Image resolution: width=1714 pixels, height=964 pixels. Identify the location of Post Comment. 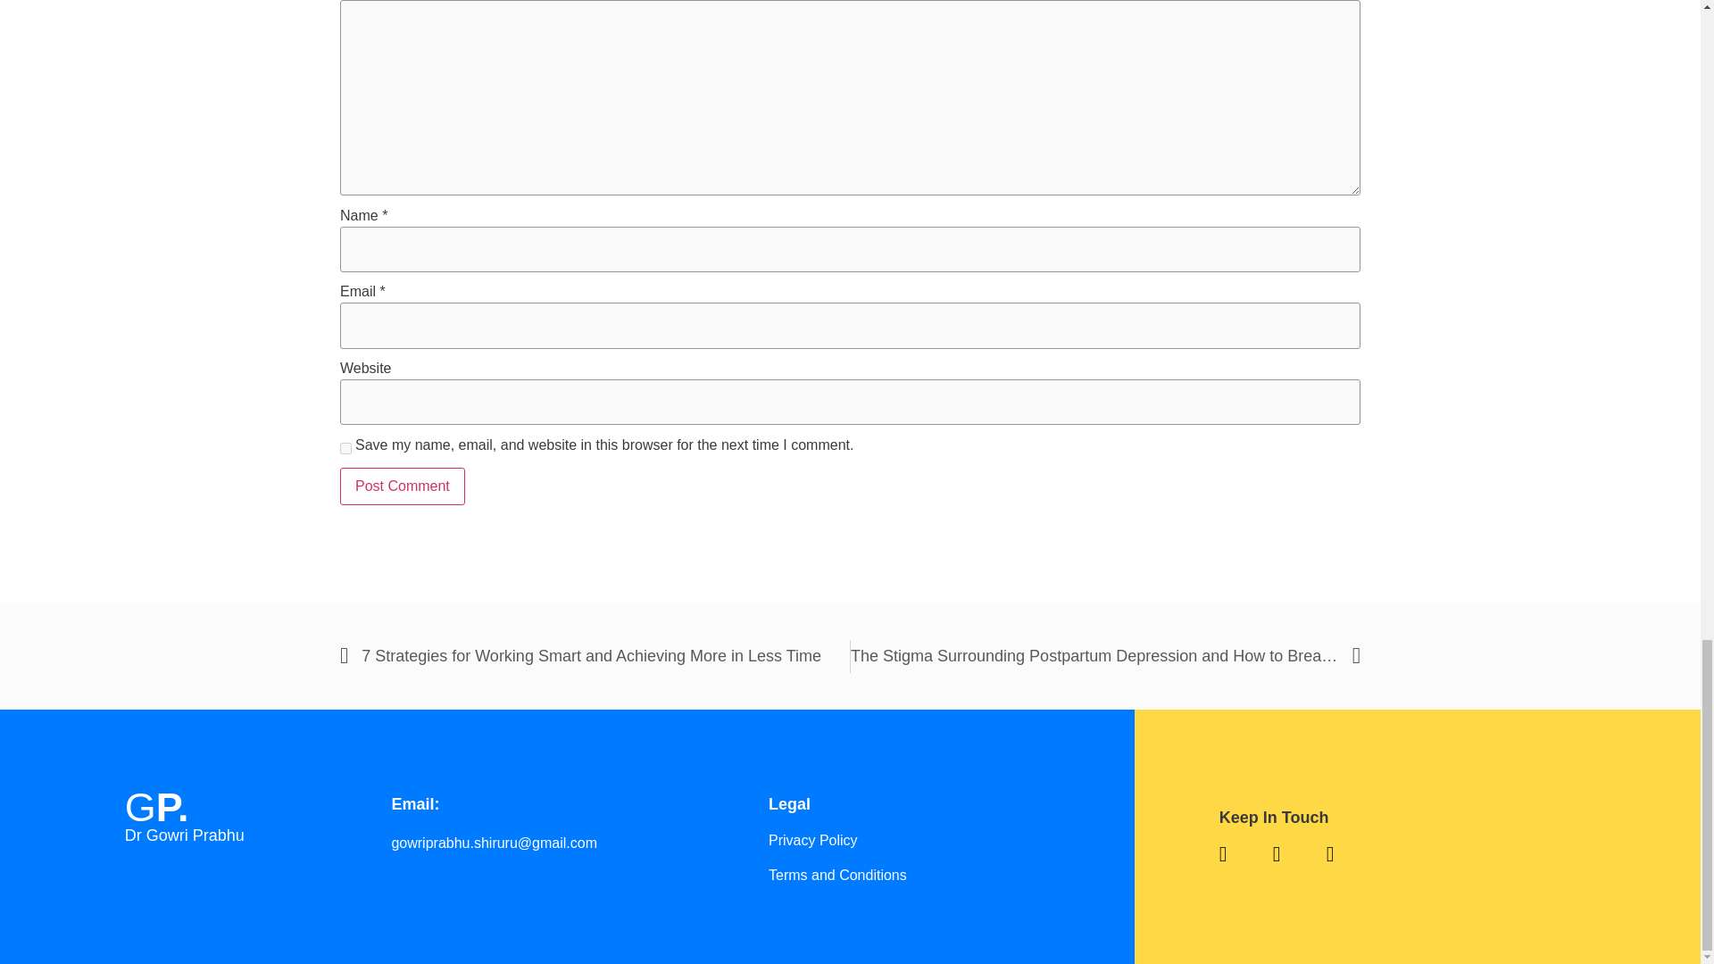
(402, 486).